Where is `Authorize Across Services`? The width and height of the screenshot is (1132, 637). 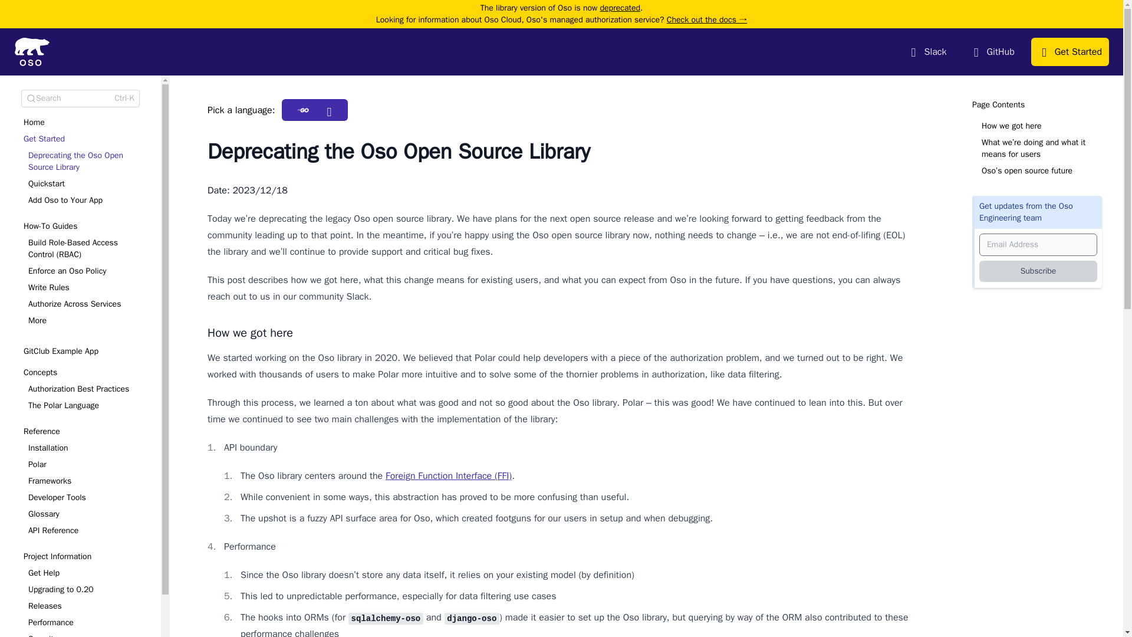 Authorize Across Services is located at coordinates (83, 304).